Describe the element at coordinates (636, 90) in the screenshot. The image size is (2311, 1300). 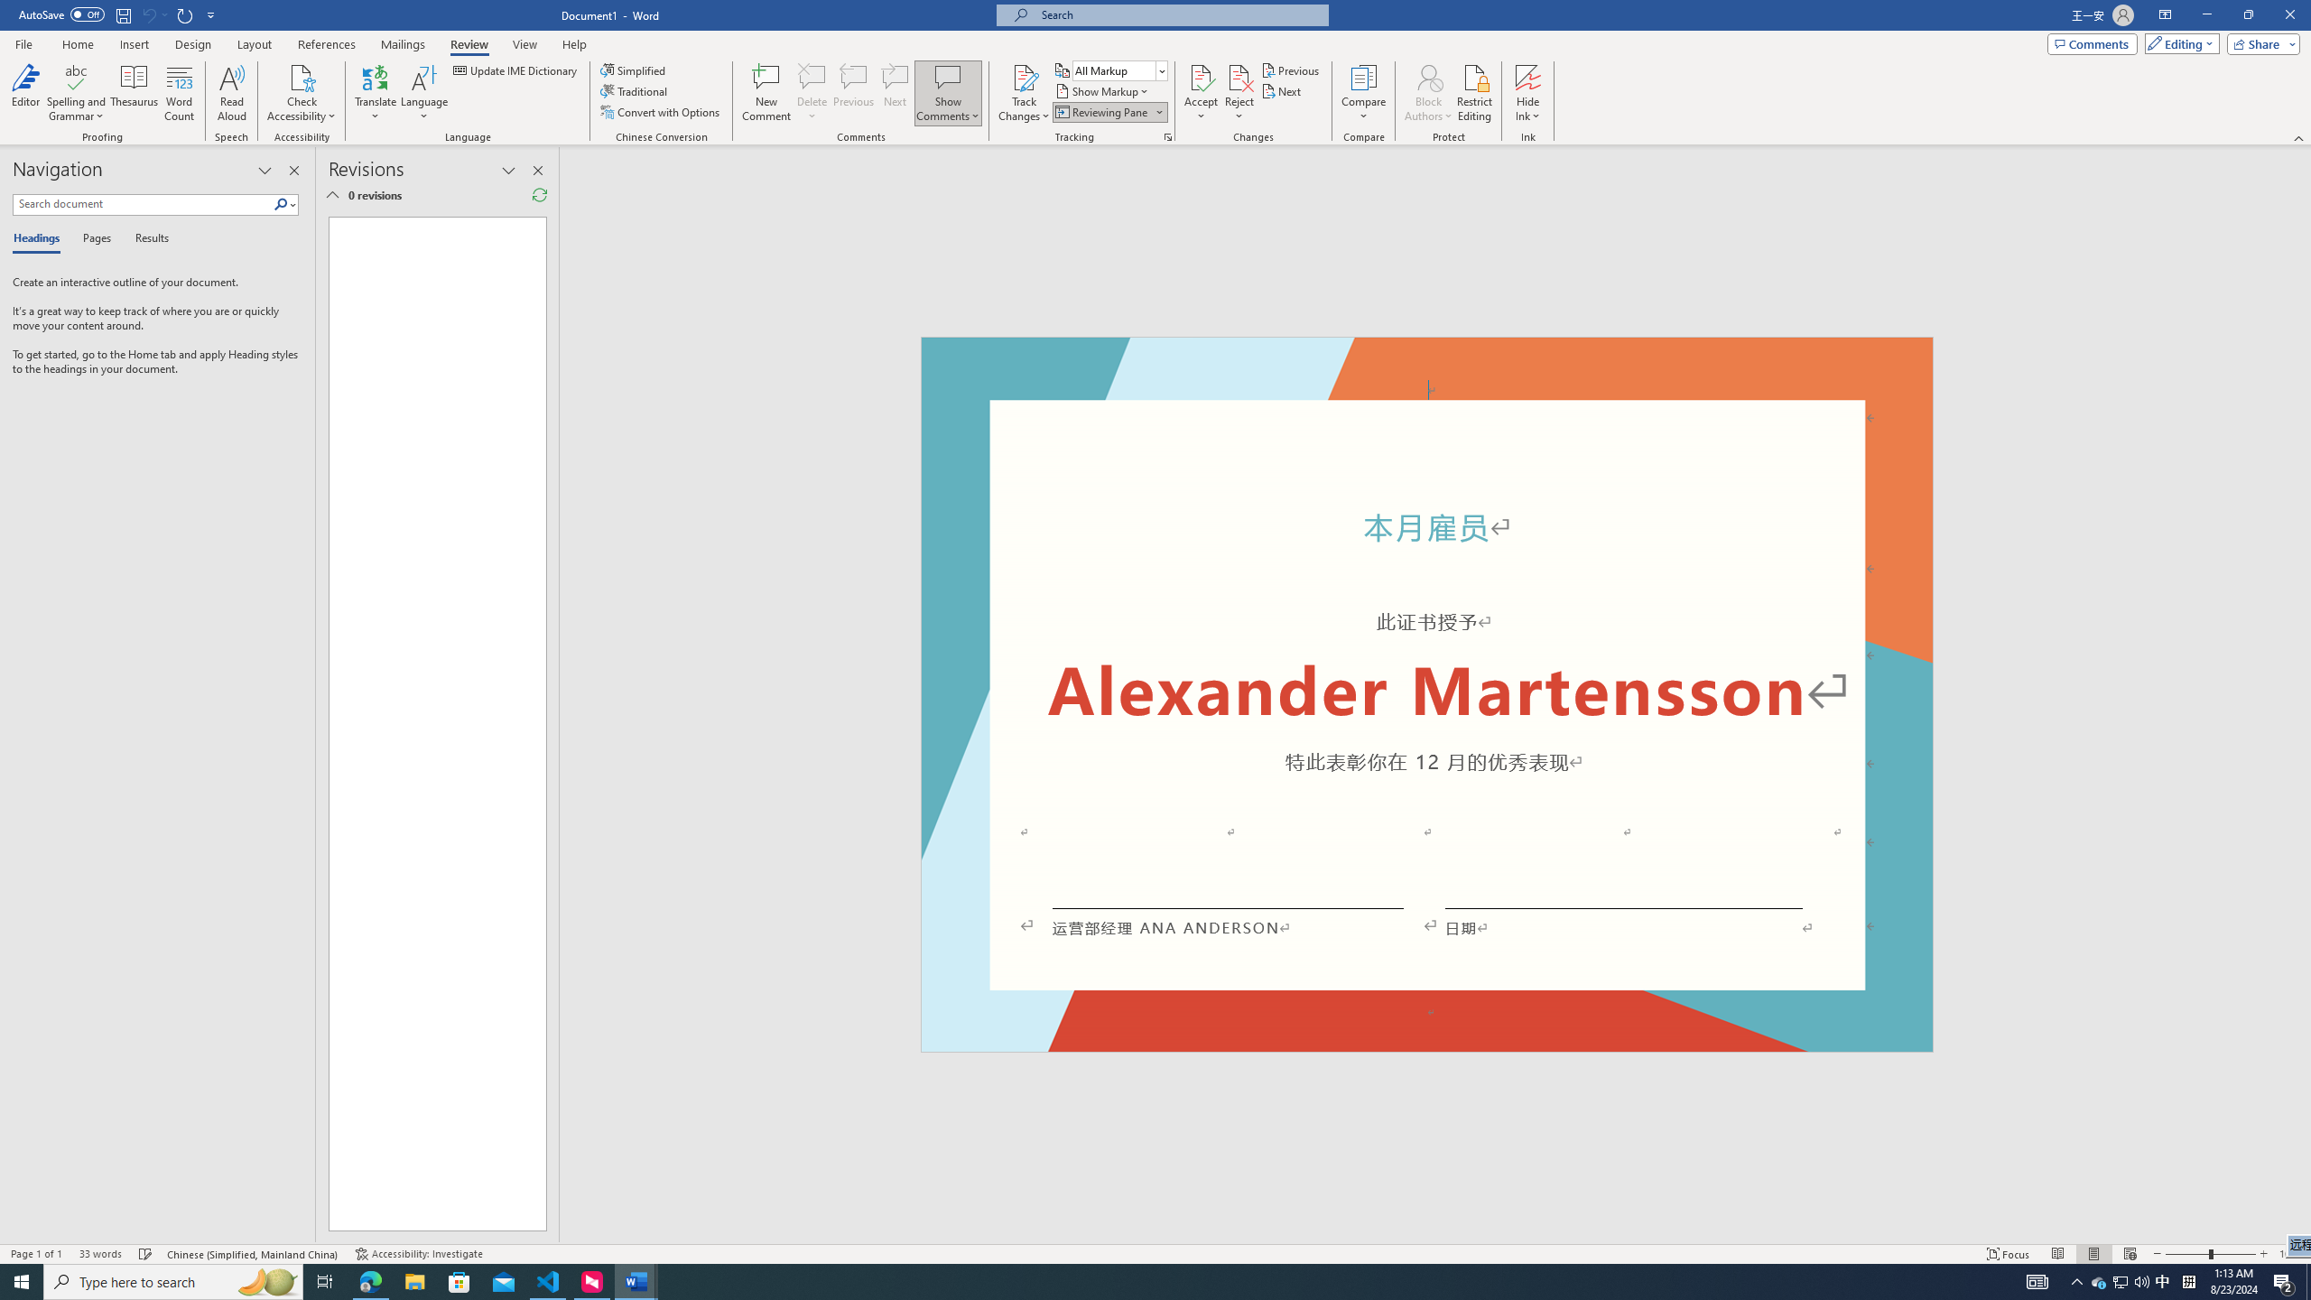
I see `Traditional` at that location.